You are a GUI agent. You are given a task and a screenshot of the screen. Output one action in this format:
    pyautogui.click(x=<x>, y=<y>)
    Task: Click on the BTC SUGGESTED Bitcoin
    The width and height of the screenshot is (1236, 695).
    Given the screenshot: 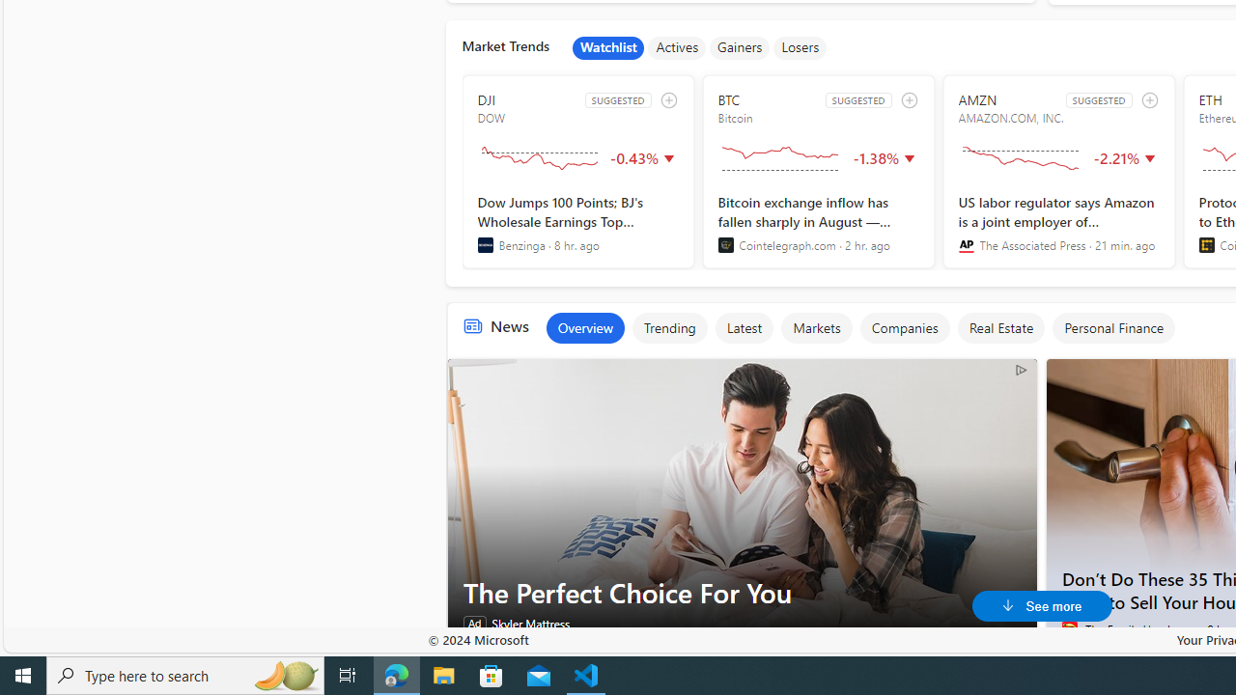 What is the action you would take?
    pyautogui.click(x=818, y=172)
    